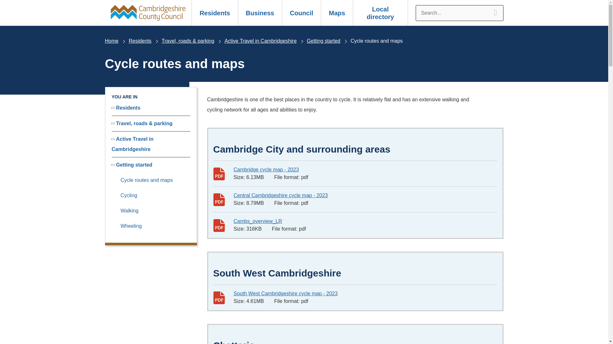  What do you see at coordinates (111, 41) in the screenshot?
I see `Home` at bounding box center [111, 41].